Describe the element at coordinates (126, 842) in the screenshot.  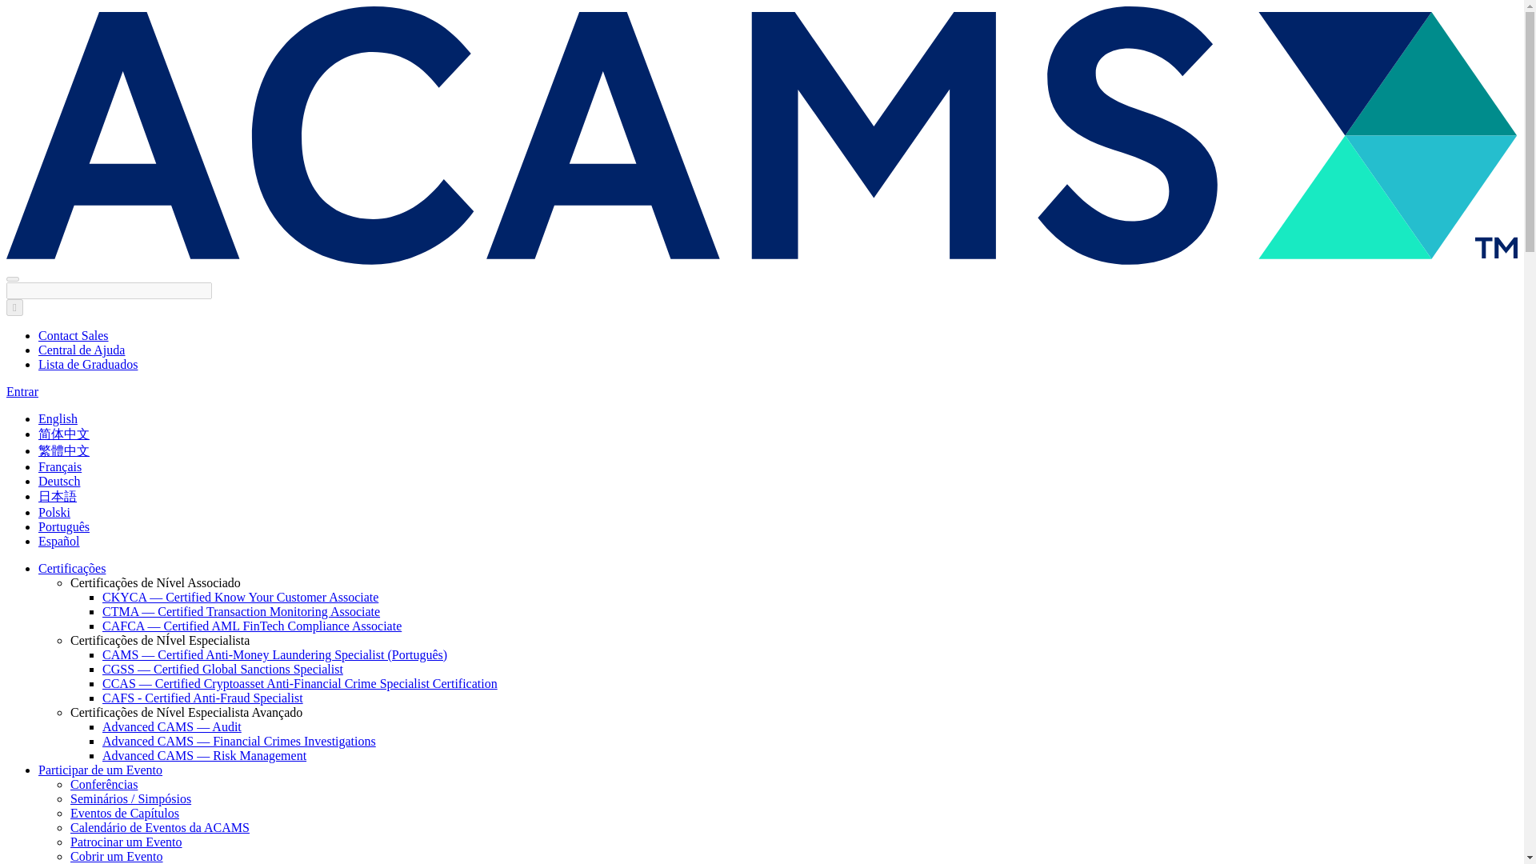
I see `Patrocinar um Evento` at that location.